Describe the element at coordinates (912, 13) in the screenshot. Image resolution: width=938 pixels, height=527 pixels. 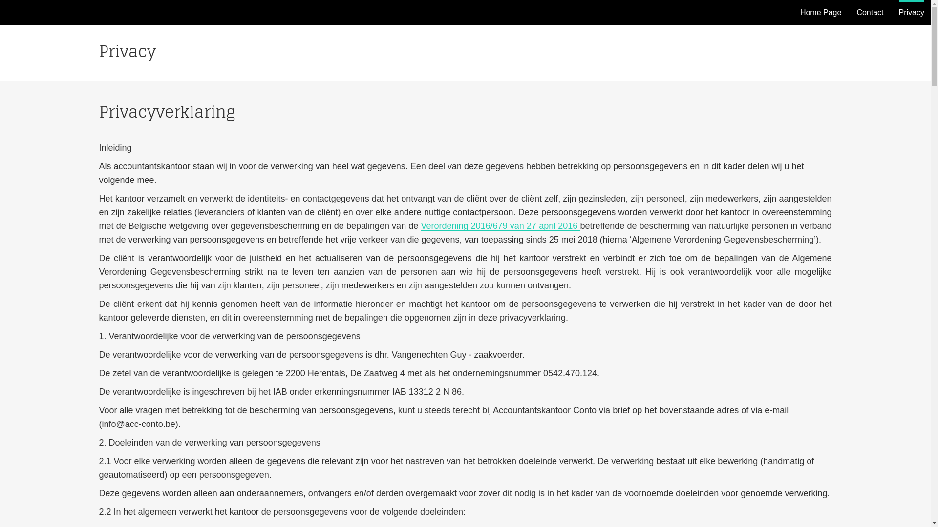
I see `Privacy` at that location.